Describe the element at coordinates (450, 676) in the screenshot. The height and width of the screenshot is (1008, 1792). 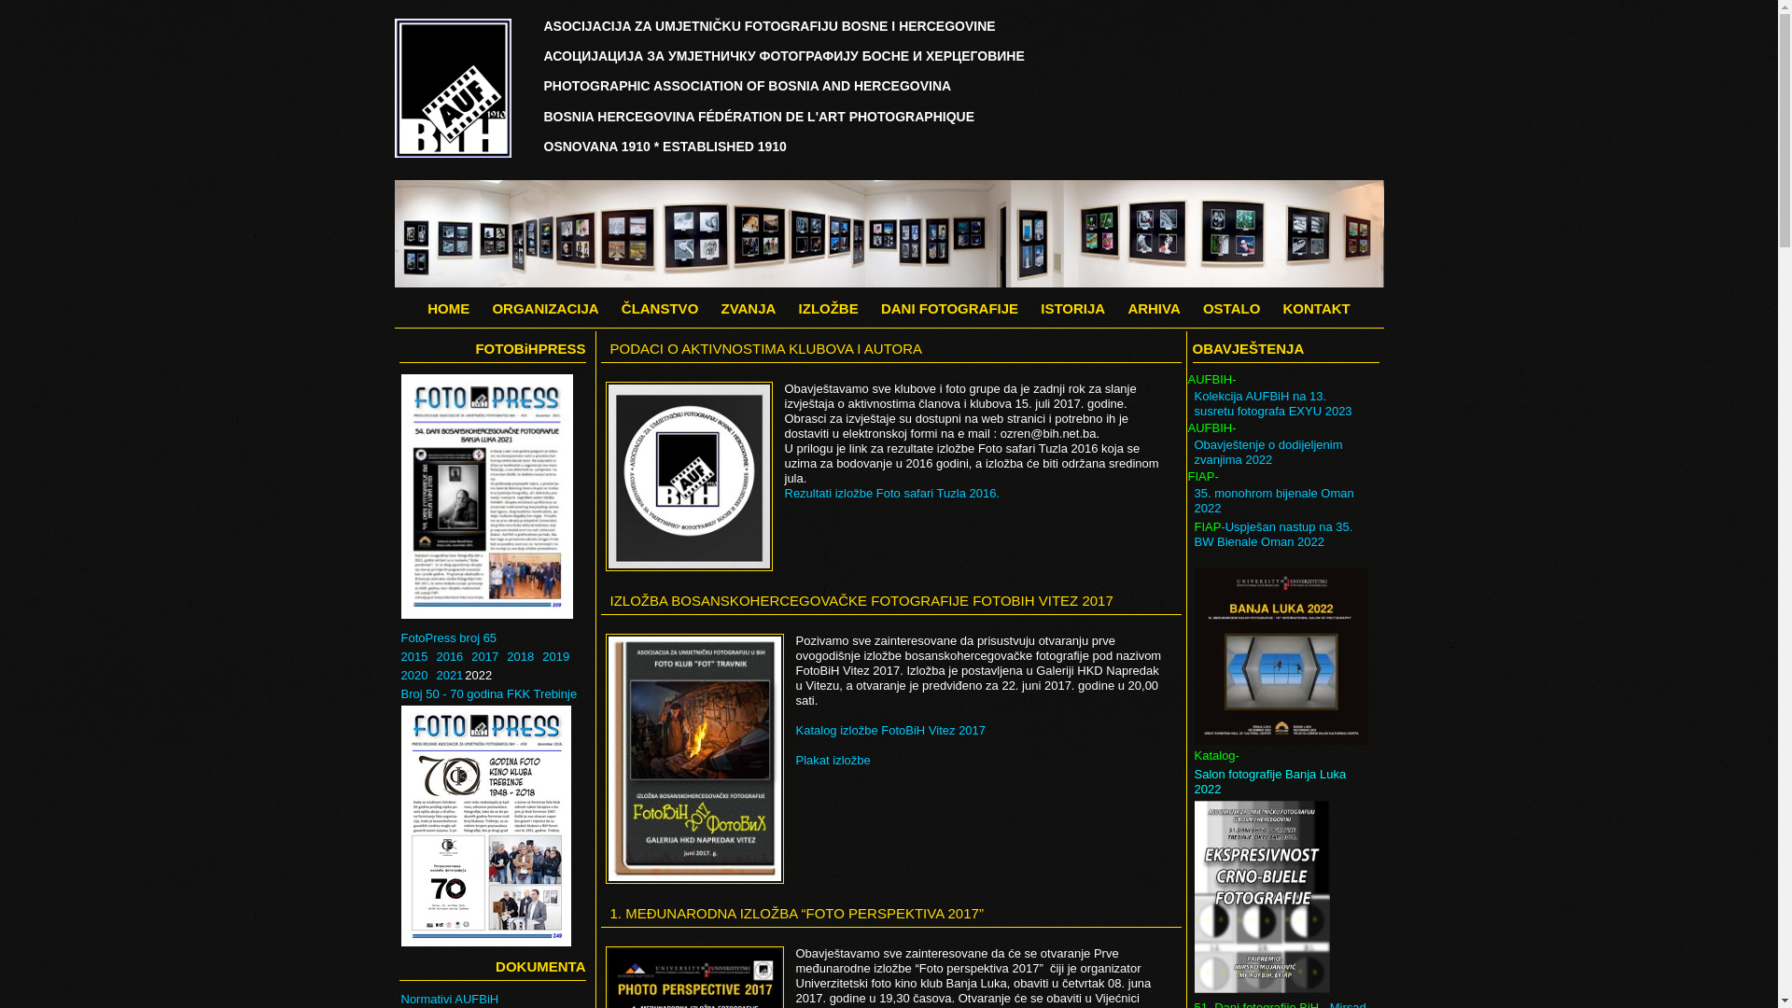
I see `2021` at that location.